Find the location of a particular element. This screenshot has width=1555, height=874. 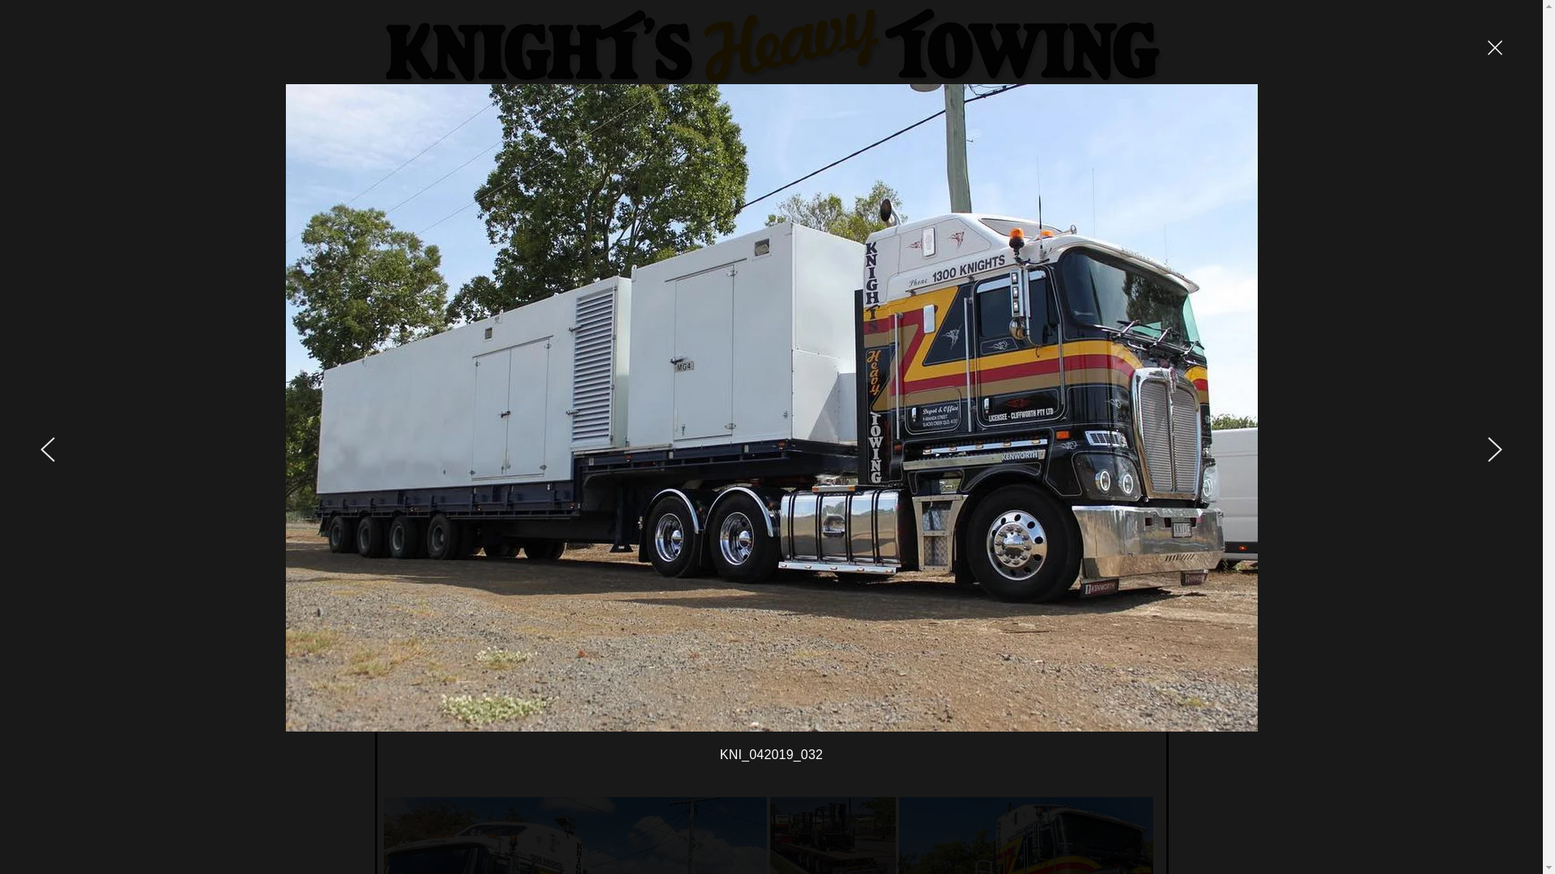

SERVICES is located at coordinates (886, 103).